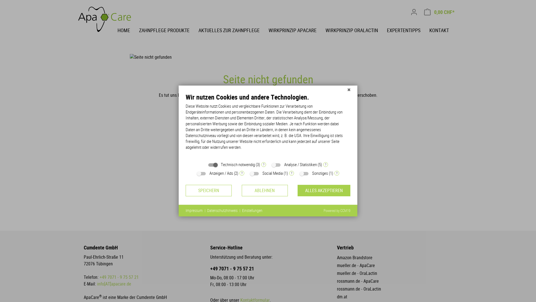 The height and width of the screenshot is (302, 536). I want to click on Close, so click(349, 90).